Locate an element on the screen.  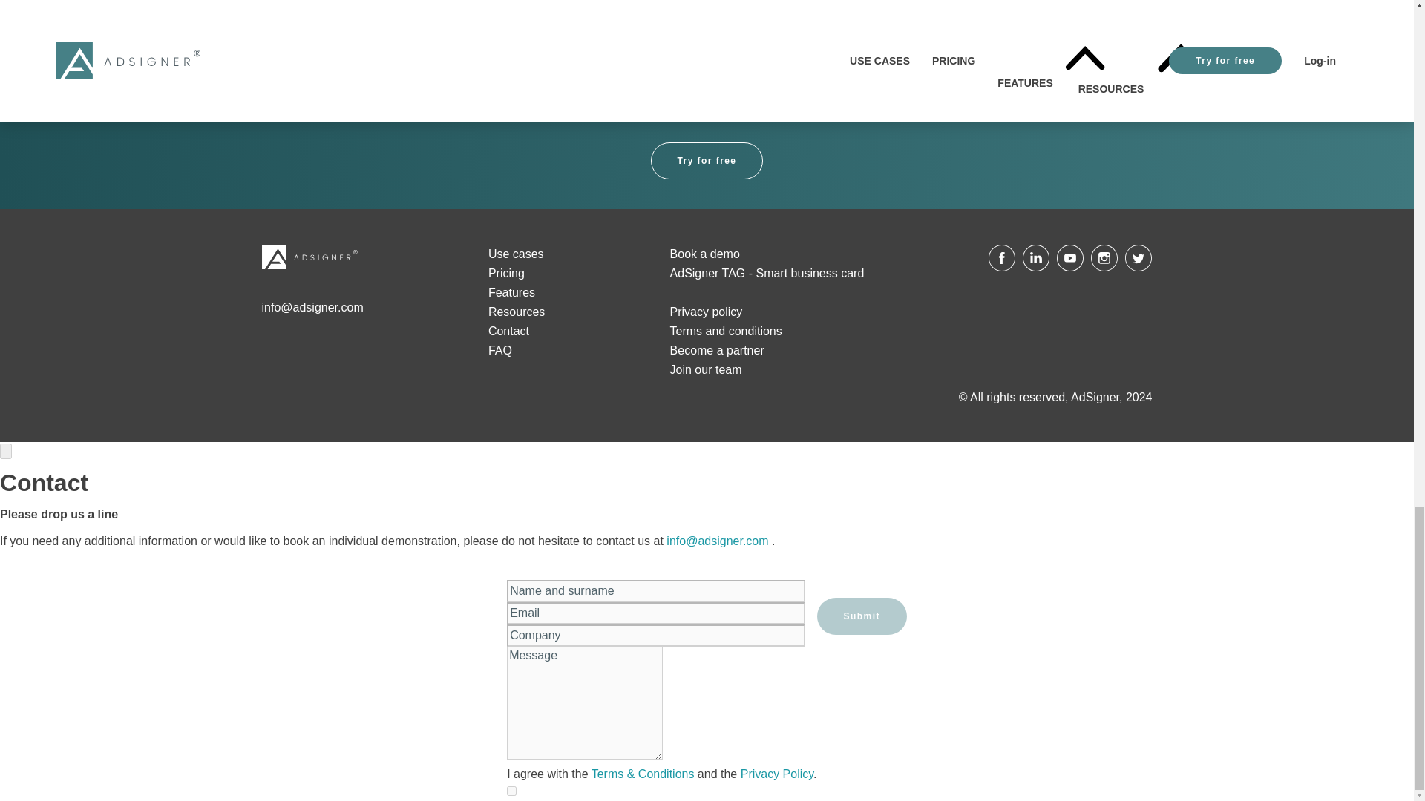
Try for free is located at coordinates (706, 160).